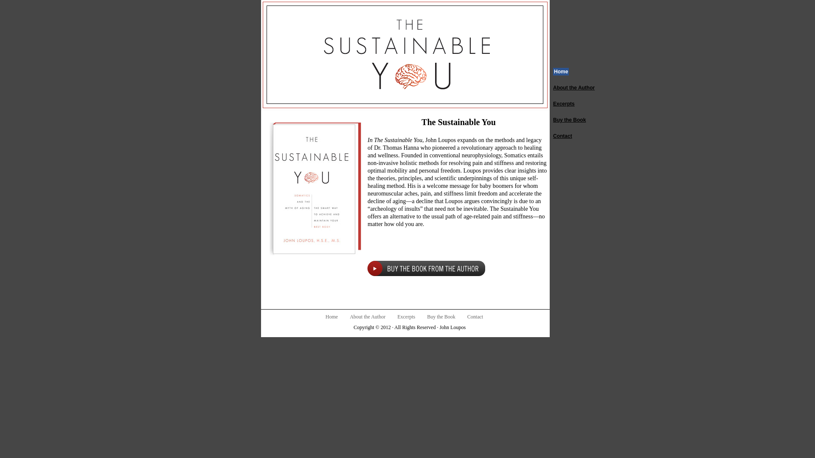 This screenshot has height=458, width=815. Describe the element at coordinates (441, 316) in the screenshot. I see `Buy the Book` at that location.